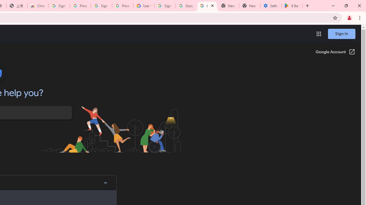  What do you see at coordinates (101, 6) in the screenshot?
I see `Sign in - Google Accounts` at bounding box center [101, 6].